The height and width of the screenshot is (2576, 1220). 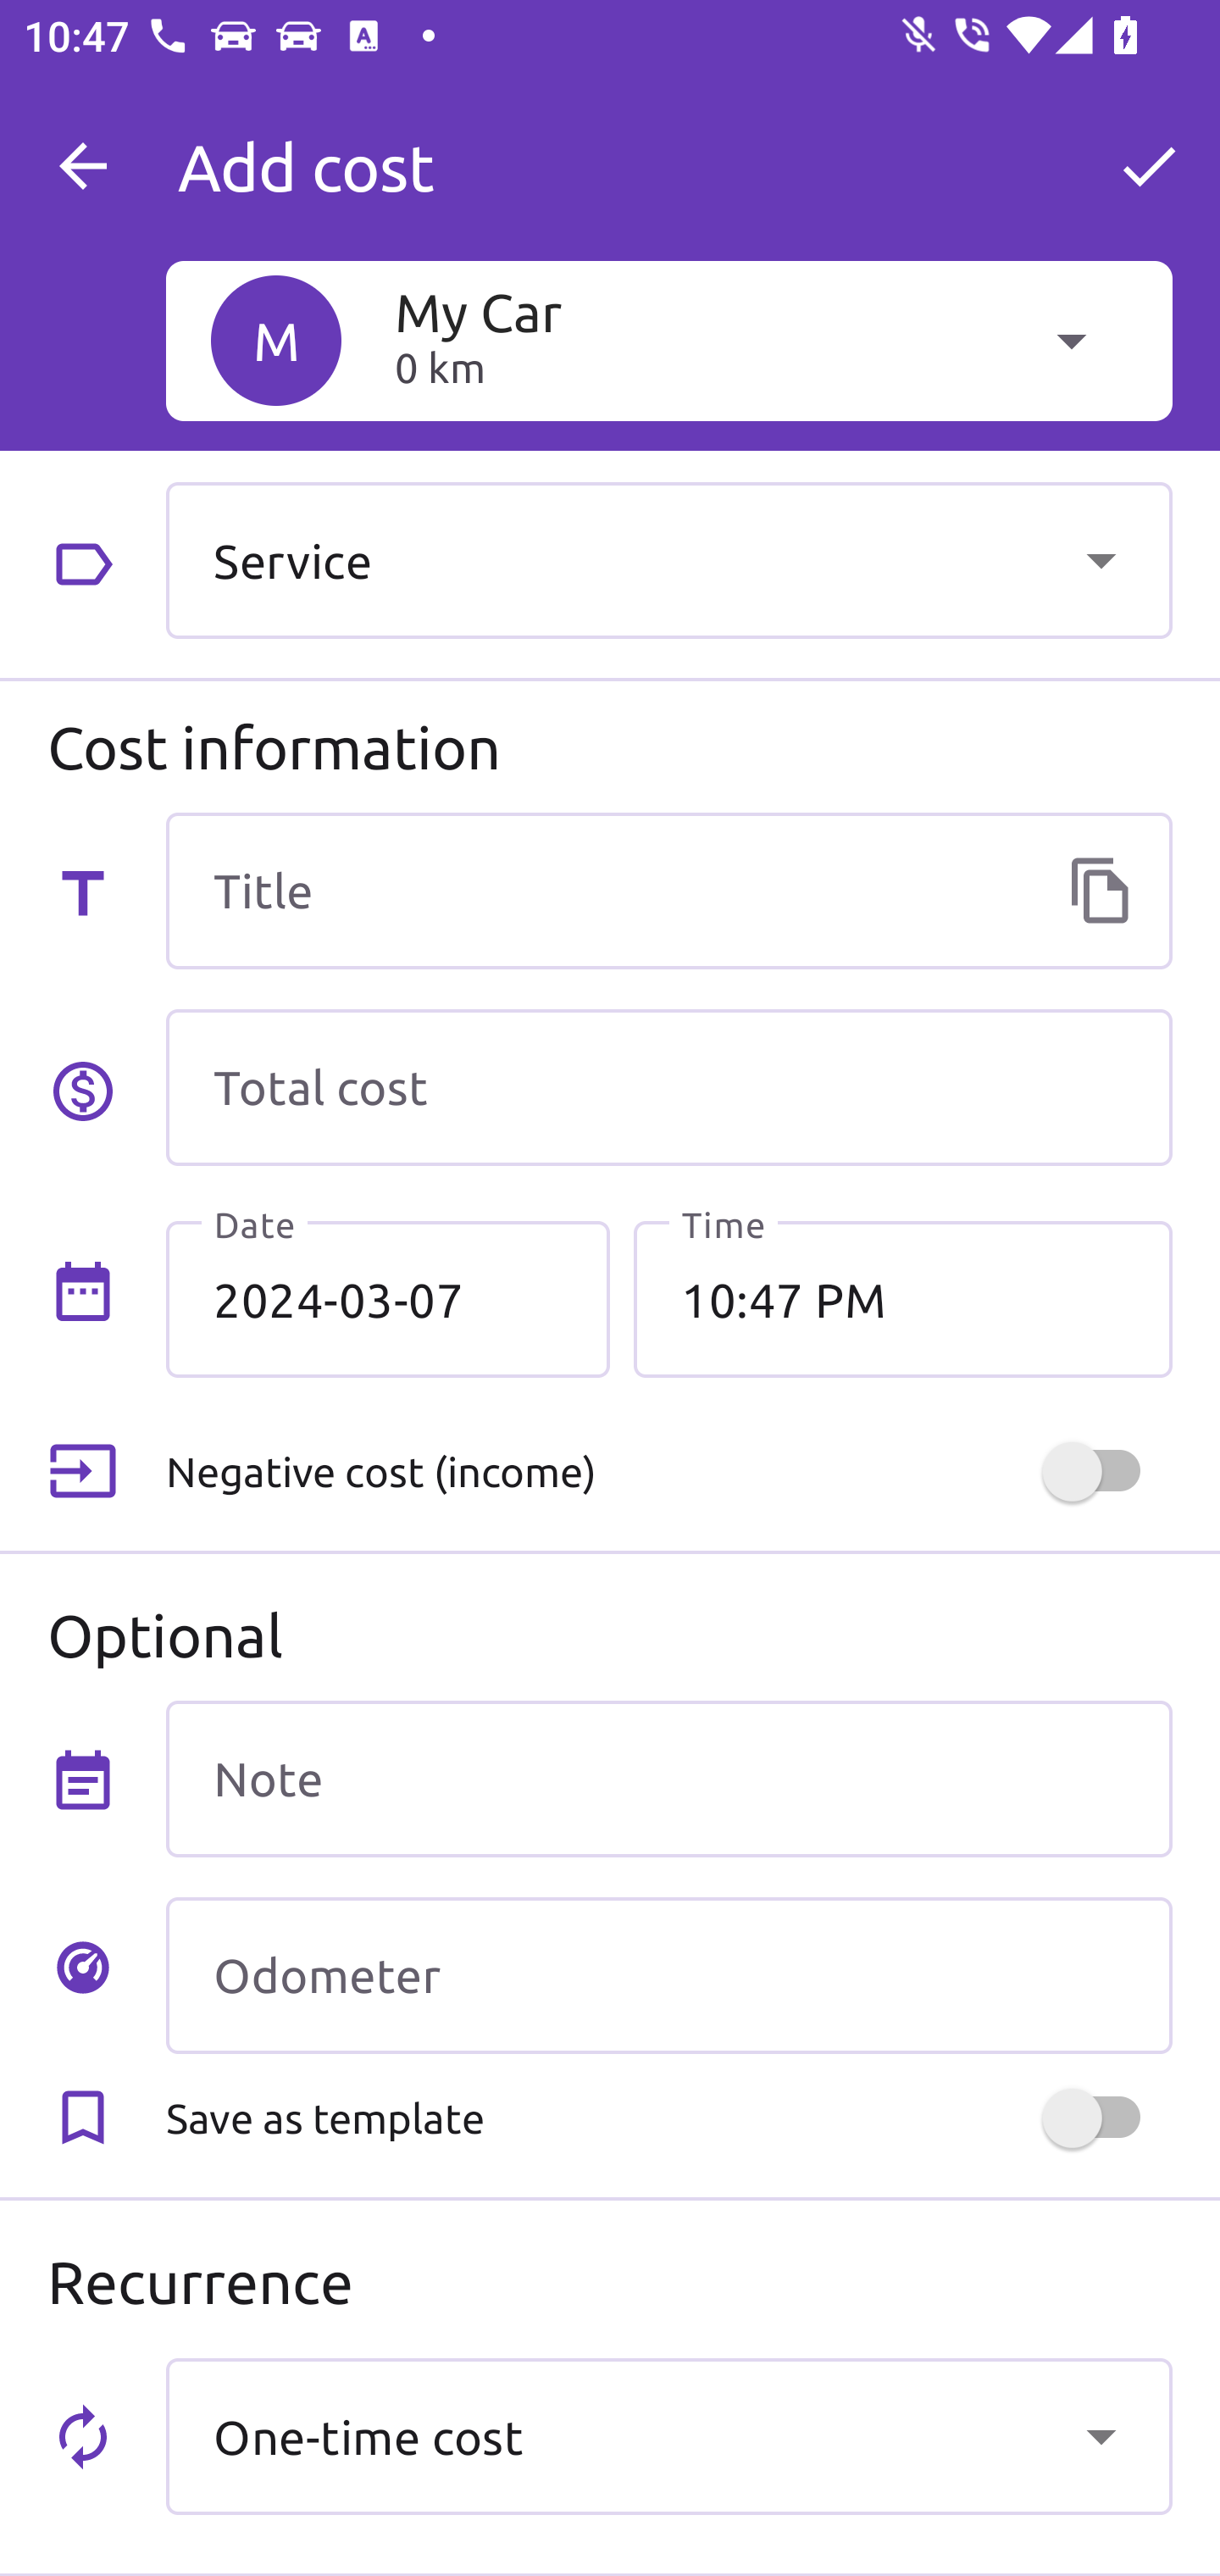 What do you see at coordinates (668, 890) in the screenshot?
I see `Title` at bounding box center [668, 890].